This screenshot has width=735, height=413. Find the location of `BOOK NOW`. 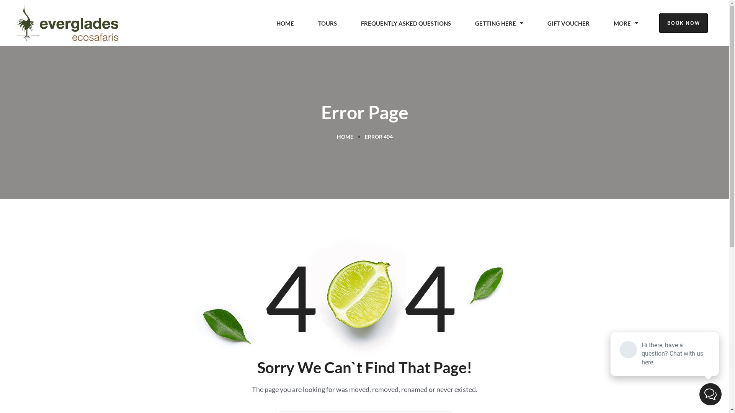

BOOK NOW is located at coordinates (684, 23).